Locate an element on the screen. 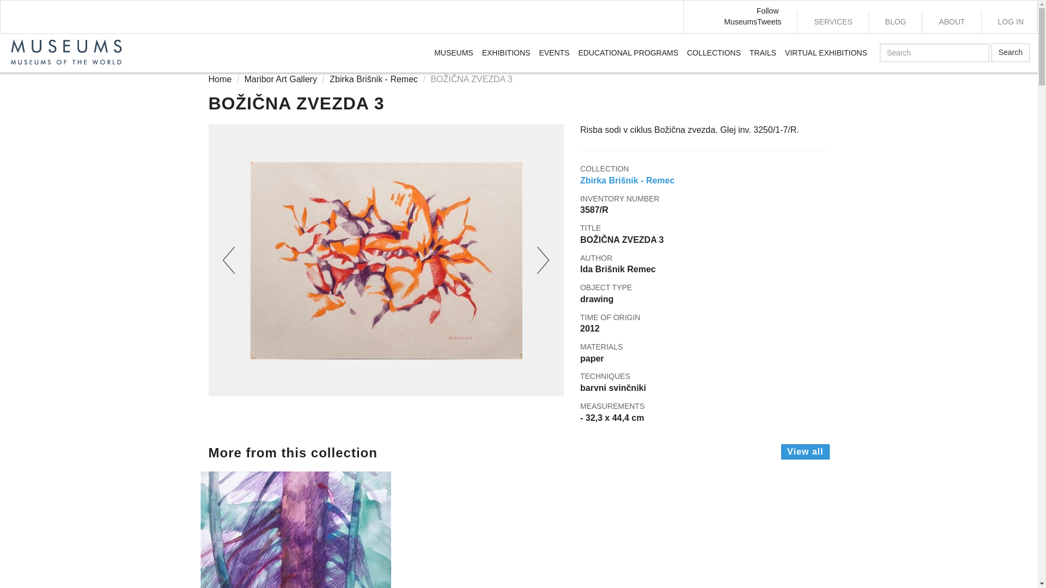 The image size is (1046, 588). VIRTUAL EXHIBITIONS is located at coordinates (826, 53).